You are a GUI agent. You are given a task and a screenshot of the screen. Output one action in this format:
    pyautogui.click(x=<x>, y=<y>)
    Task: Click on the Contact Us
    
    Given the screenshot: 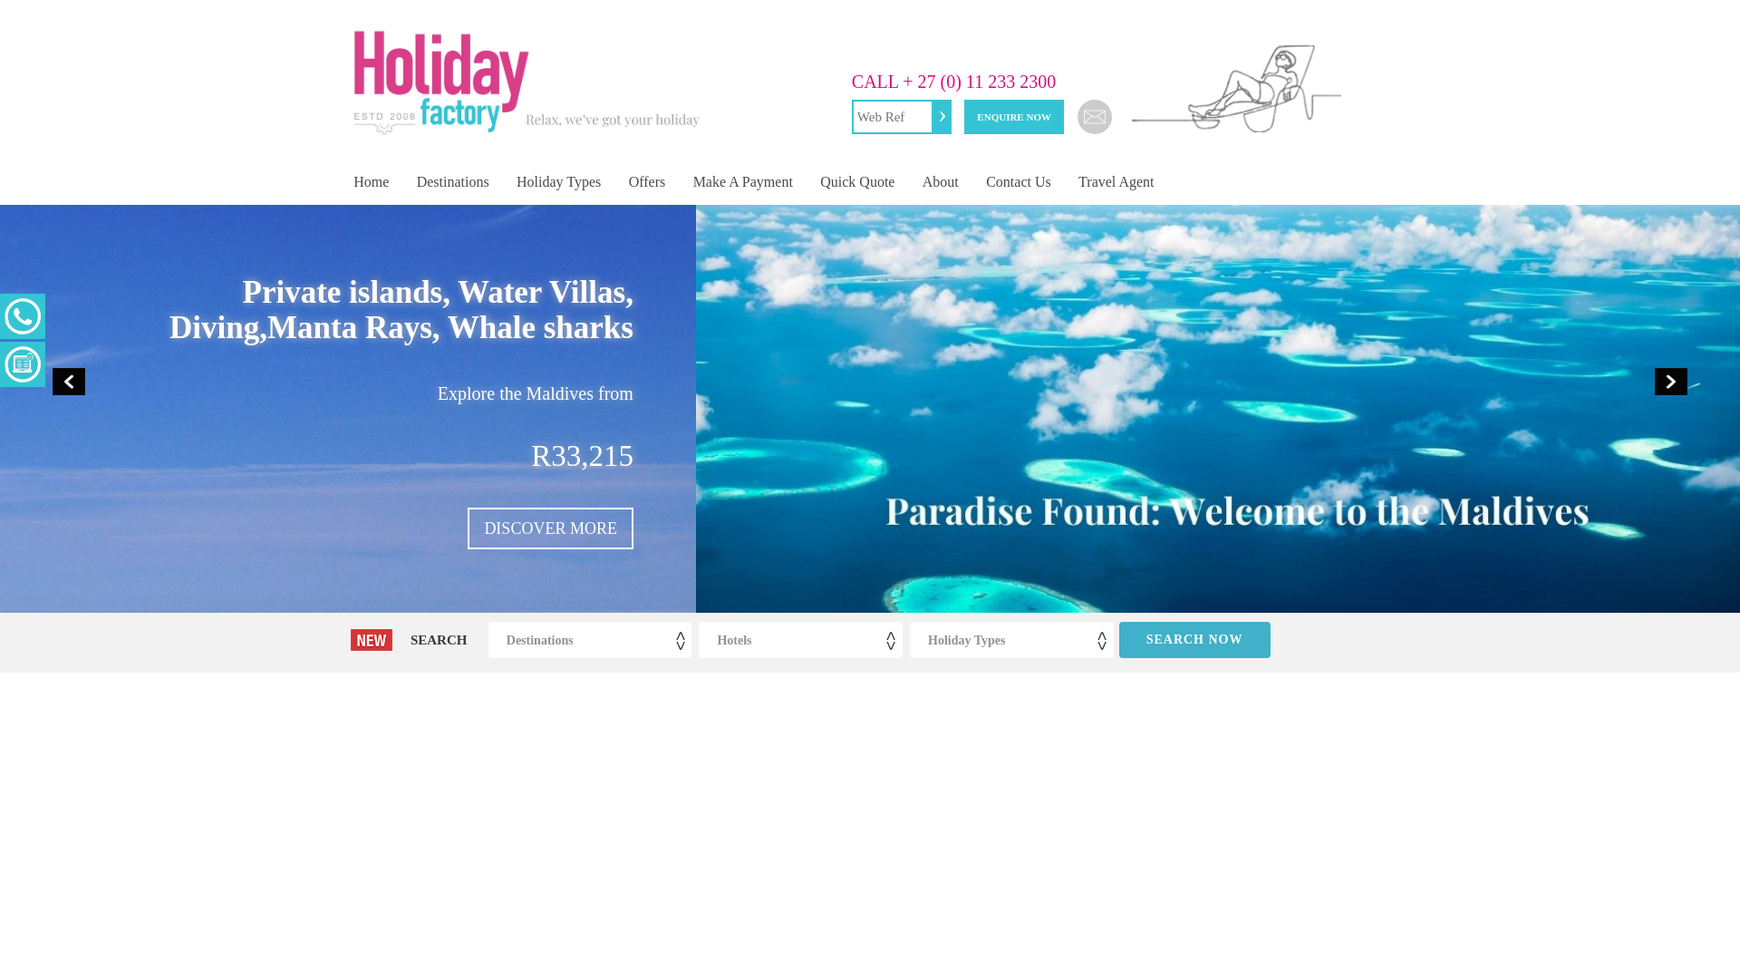 What is the action you would take?
    pyautogui.click(x=1019, y=182)
    